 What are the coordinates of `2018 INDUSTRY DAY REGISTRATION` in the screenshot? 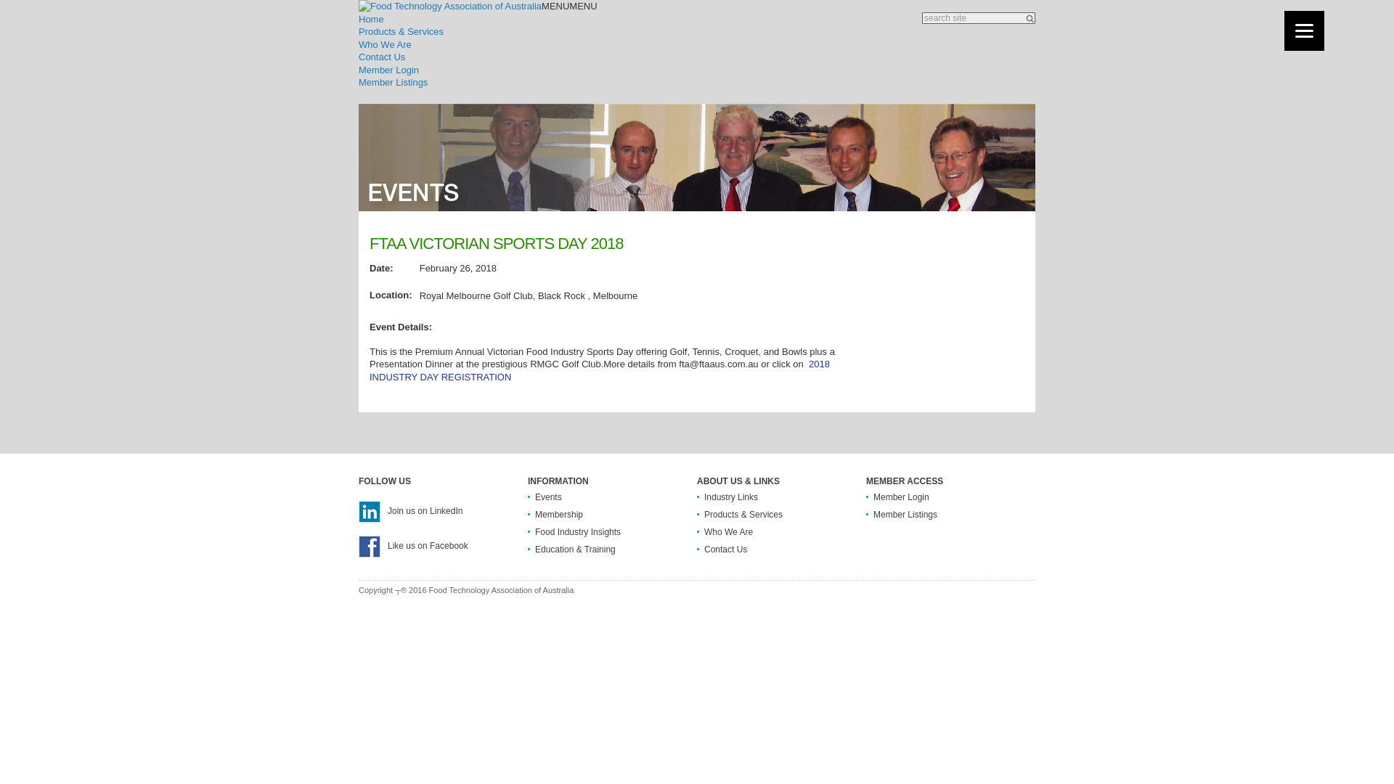 It's located at (600, 370).